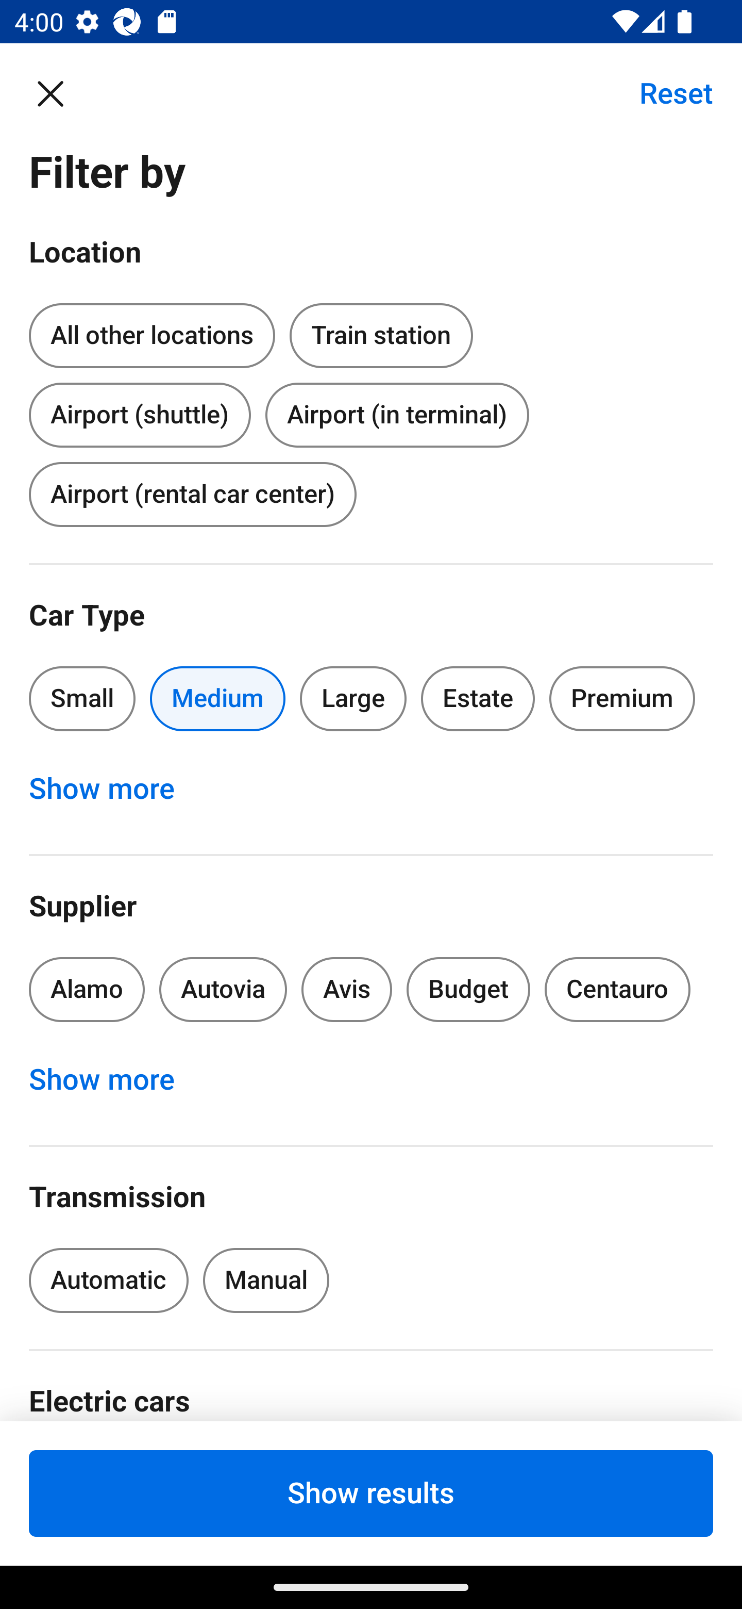 The image size is (742, 1609). What do you see at coordinates (223, 989) in the screenshot?
I see `Autovia` at bounding box center [223, 989].